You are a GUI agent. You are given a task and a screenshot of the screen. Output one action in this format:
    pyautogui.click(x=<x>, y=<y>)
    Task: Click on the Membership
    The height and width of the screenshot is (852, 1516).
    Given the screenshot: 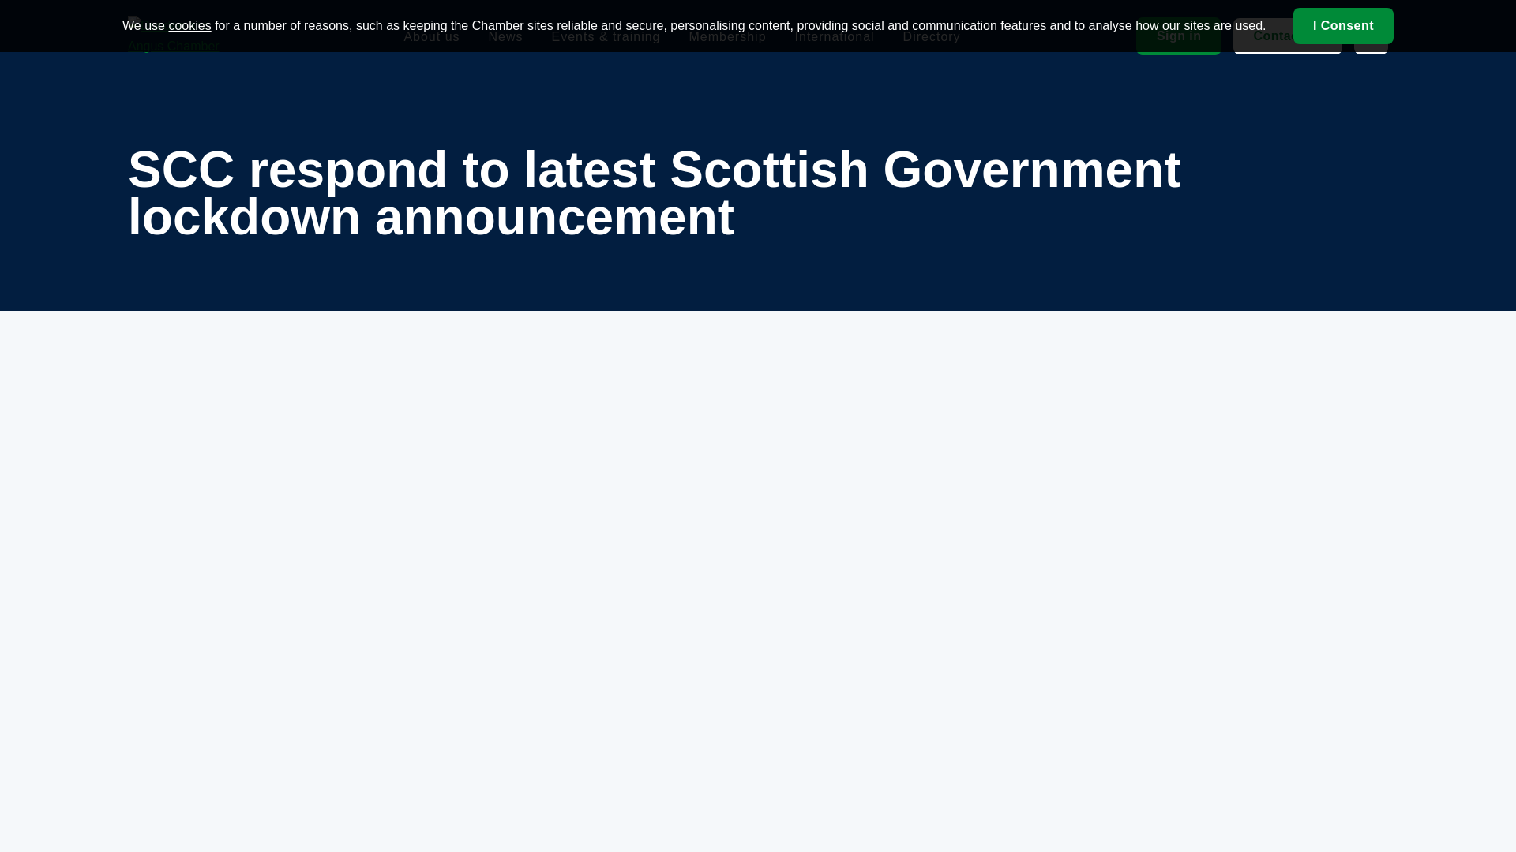 What is the action you would take?
    pyautogui.click(x=726, y=35)
    